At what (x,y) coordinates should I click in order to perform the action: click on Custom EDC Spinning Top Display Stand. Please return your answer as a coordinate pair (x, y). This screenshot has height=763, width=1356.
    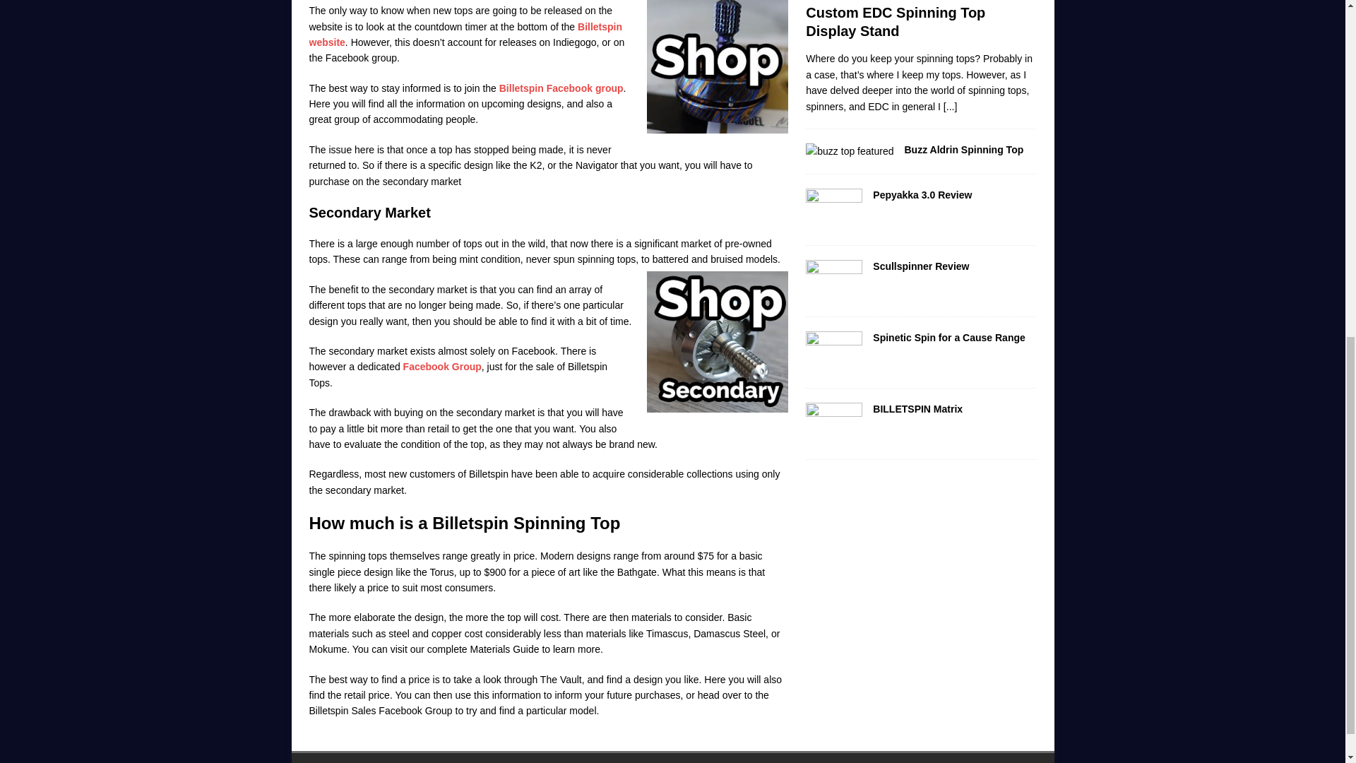
    Looking at the image, I should click on (951, 106).